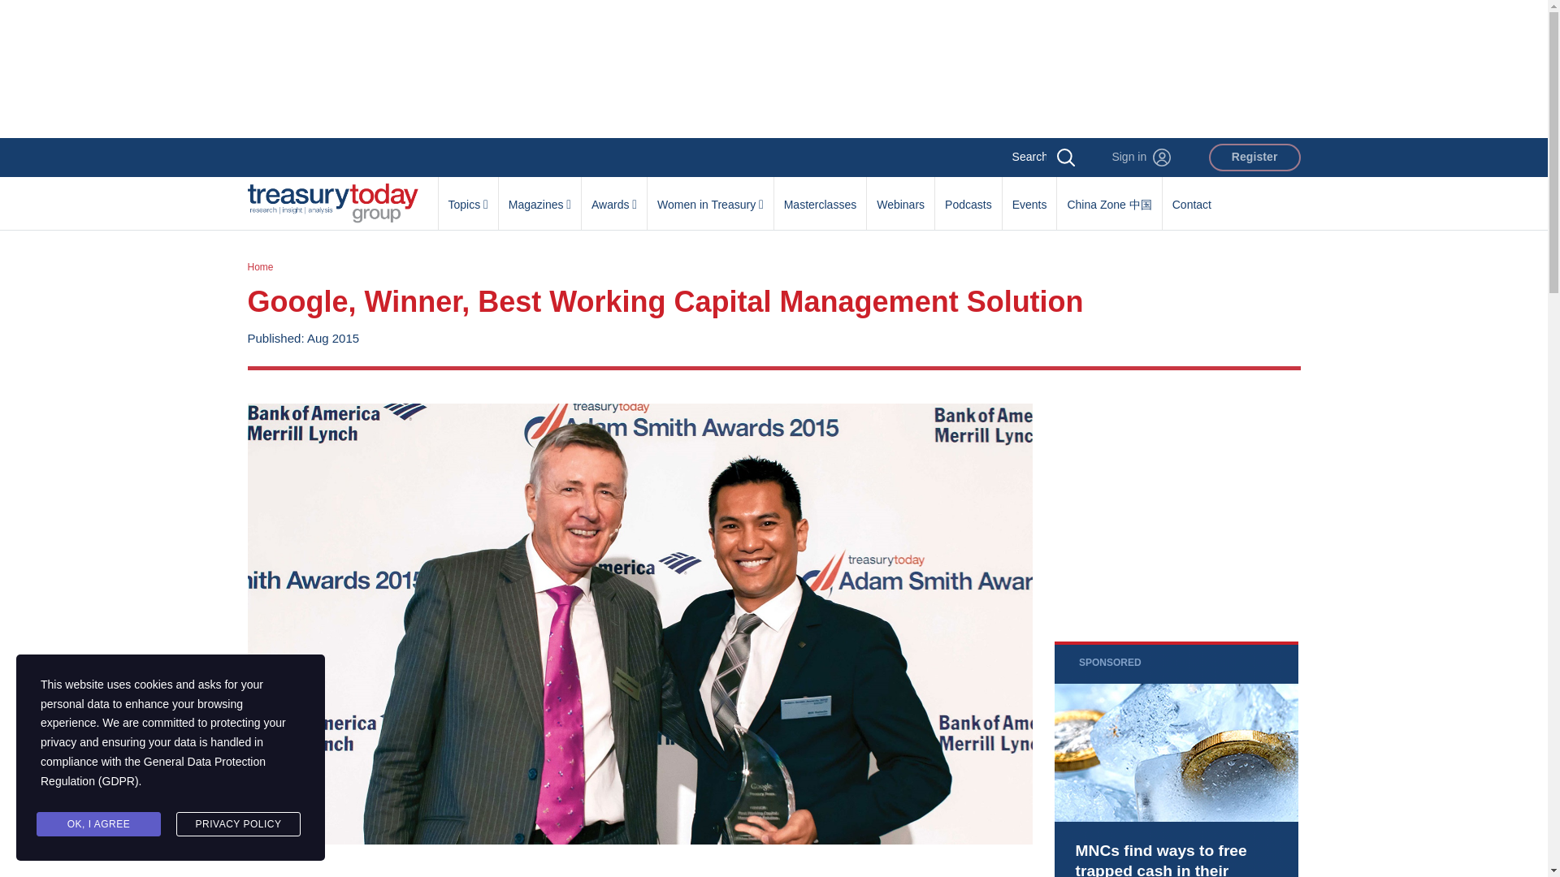 The width and height of the screenshot is (1560, 877). Describe the element at coordinates (773, 68) in the screenshot. I see `3rd party ad content` at that location.